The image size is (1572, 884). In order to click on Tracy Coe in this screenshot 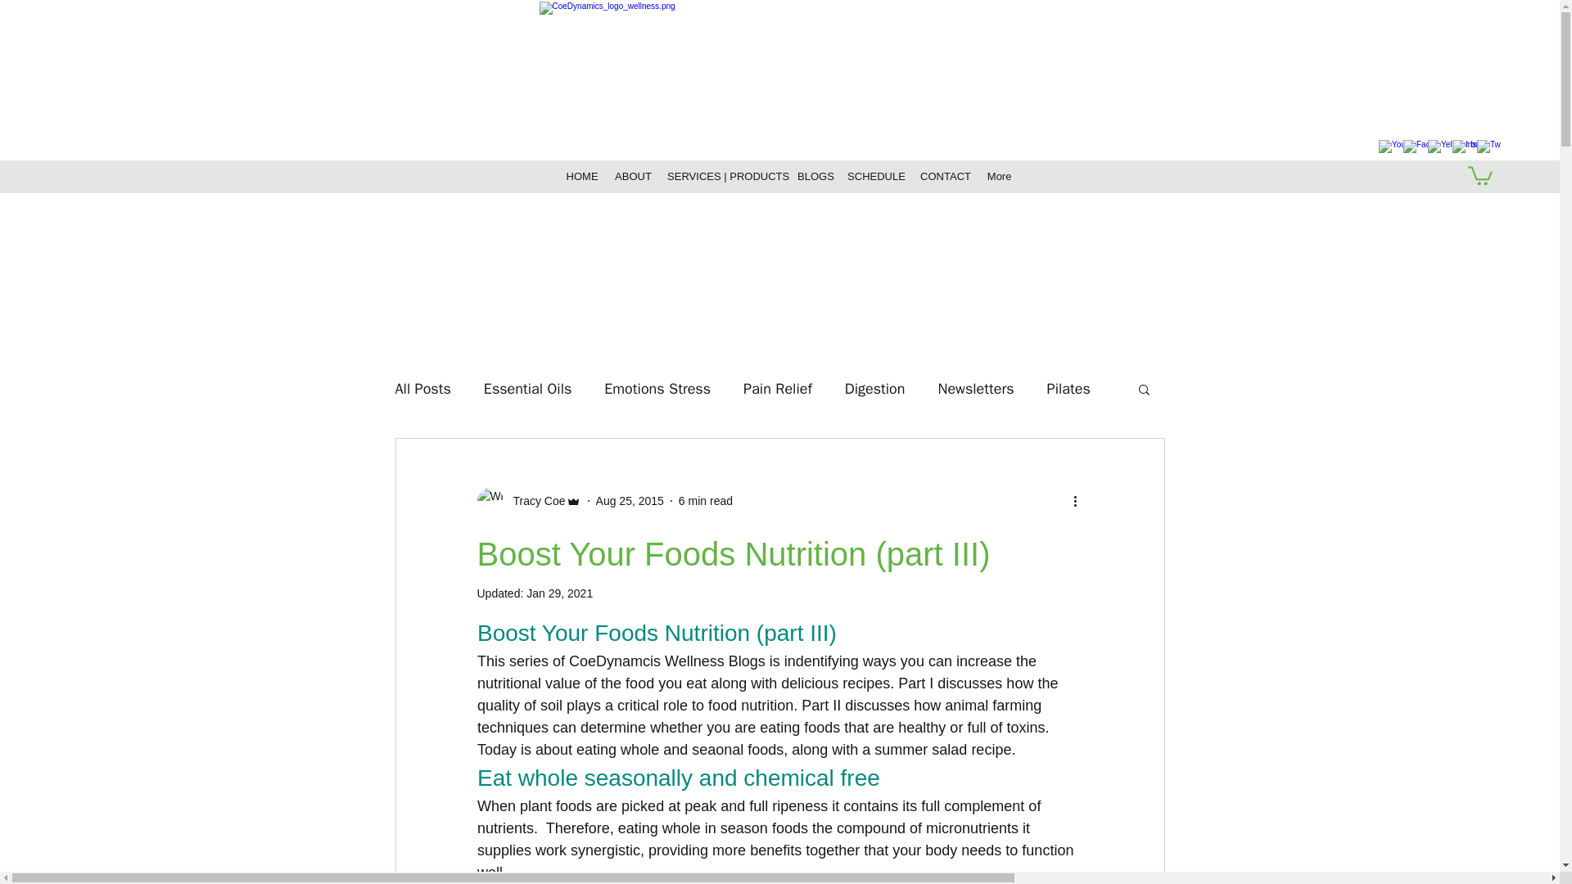, I will do `click(527, 501)`.